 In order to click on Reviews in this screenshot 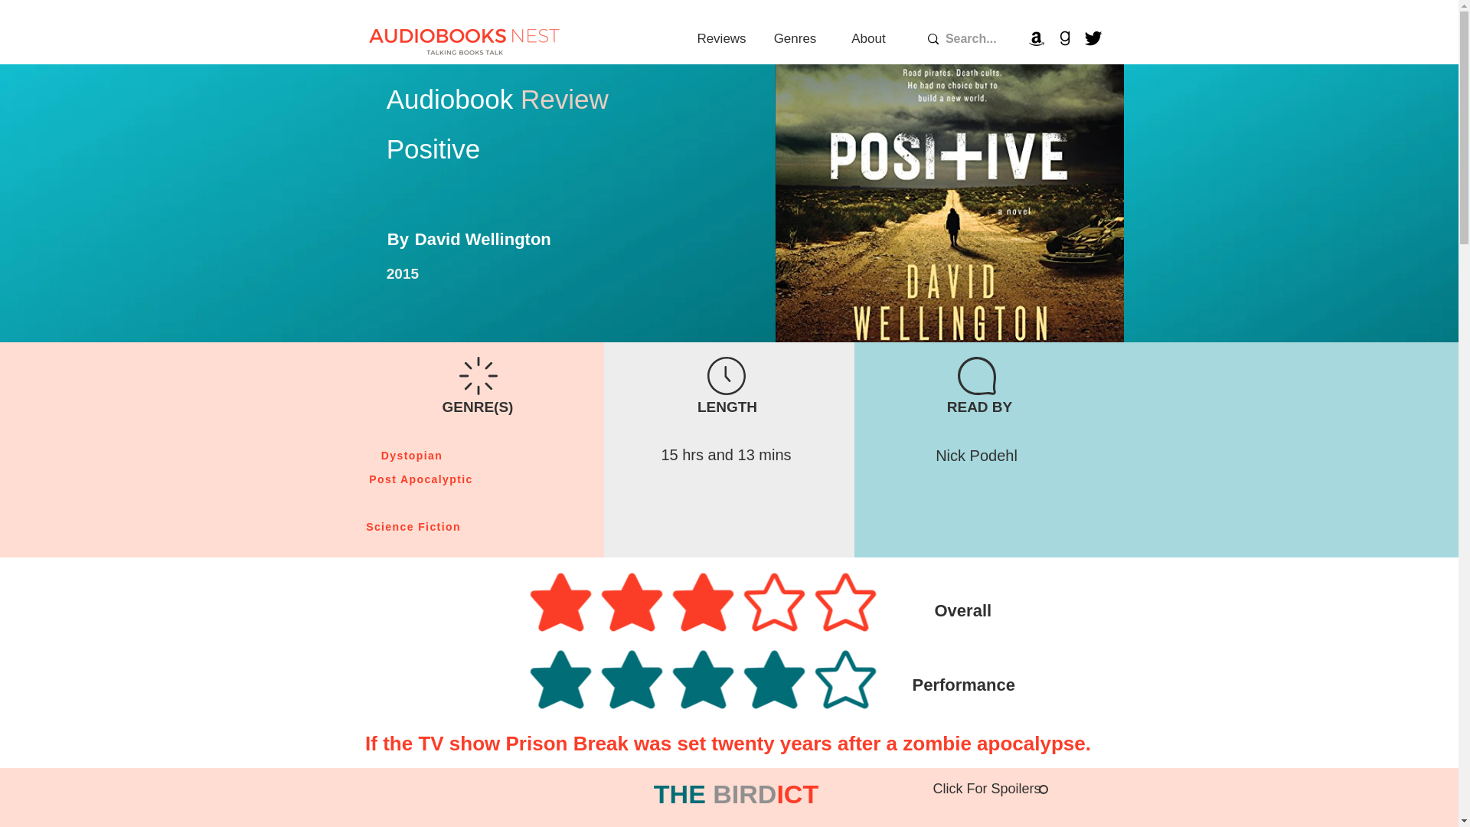, I will do `click(721, 39)`.